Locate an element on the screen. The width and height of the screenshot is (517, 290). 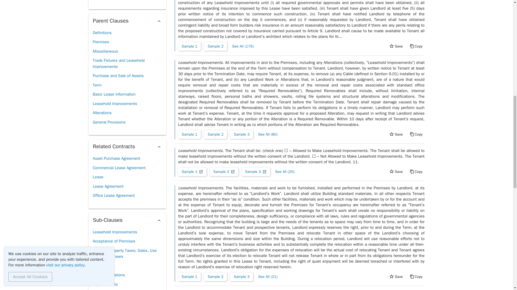
Definitions is located at coordinates (102, 33).